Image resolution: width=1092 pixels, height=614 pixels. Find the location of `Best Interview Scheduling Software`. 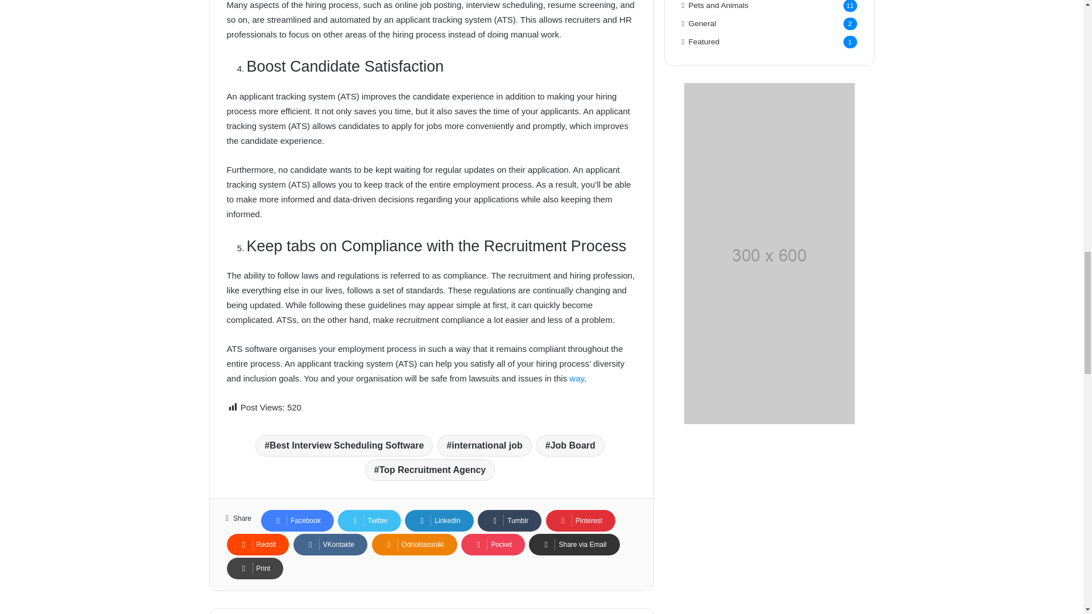

Best Interview Scheduling Software is located at coordinates (344, 446).